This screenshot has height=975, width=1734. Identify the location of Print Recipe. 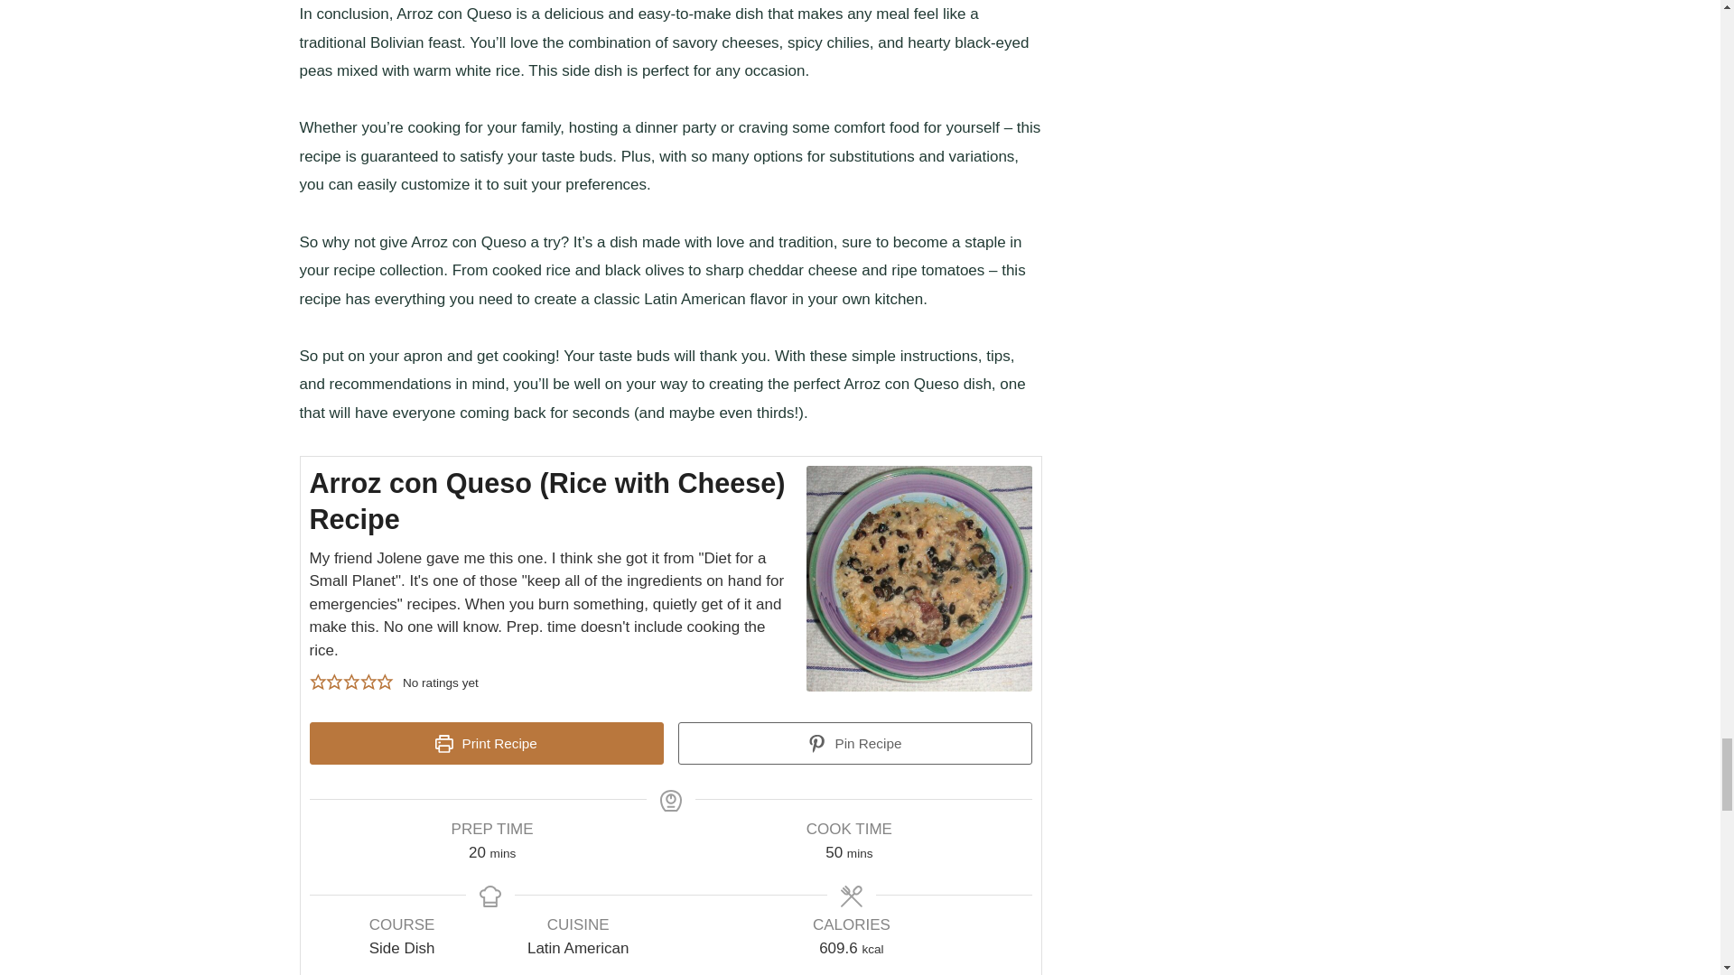
(485, 744).